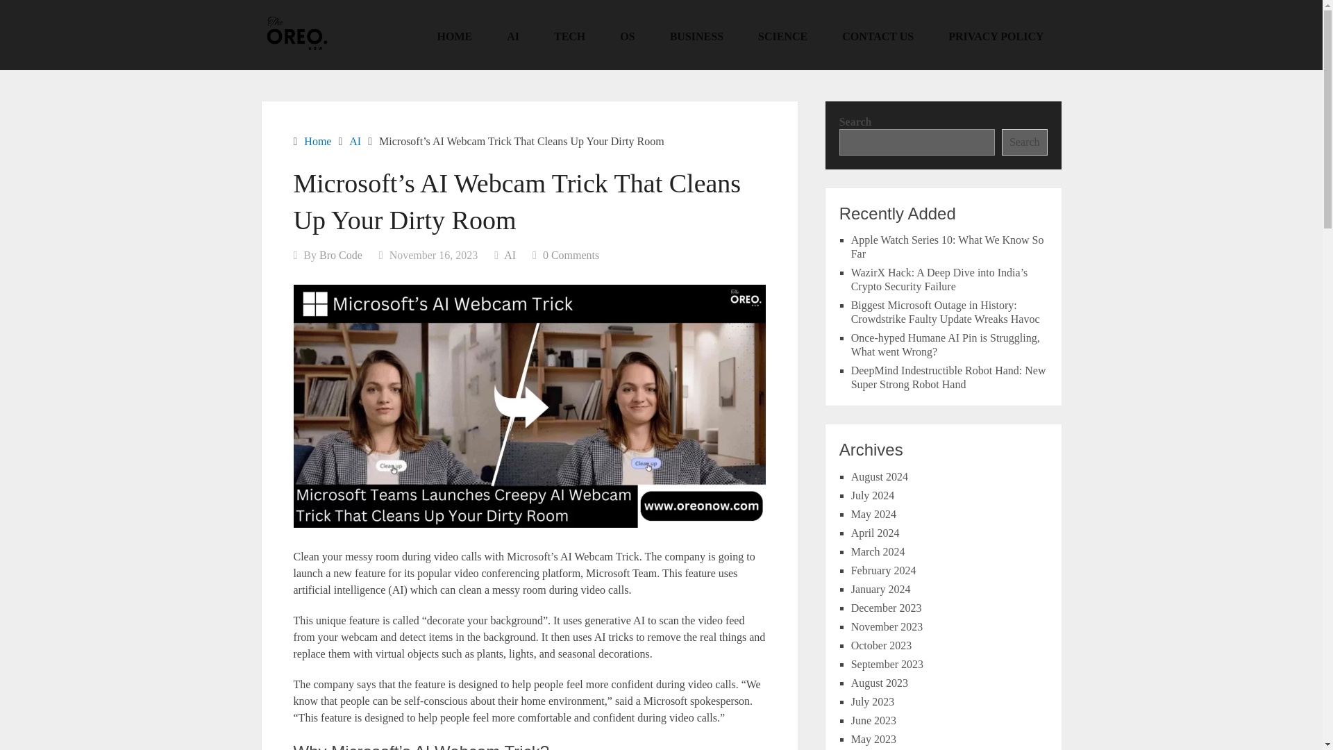  I want to click on March 2024, so click(878, 551).